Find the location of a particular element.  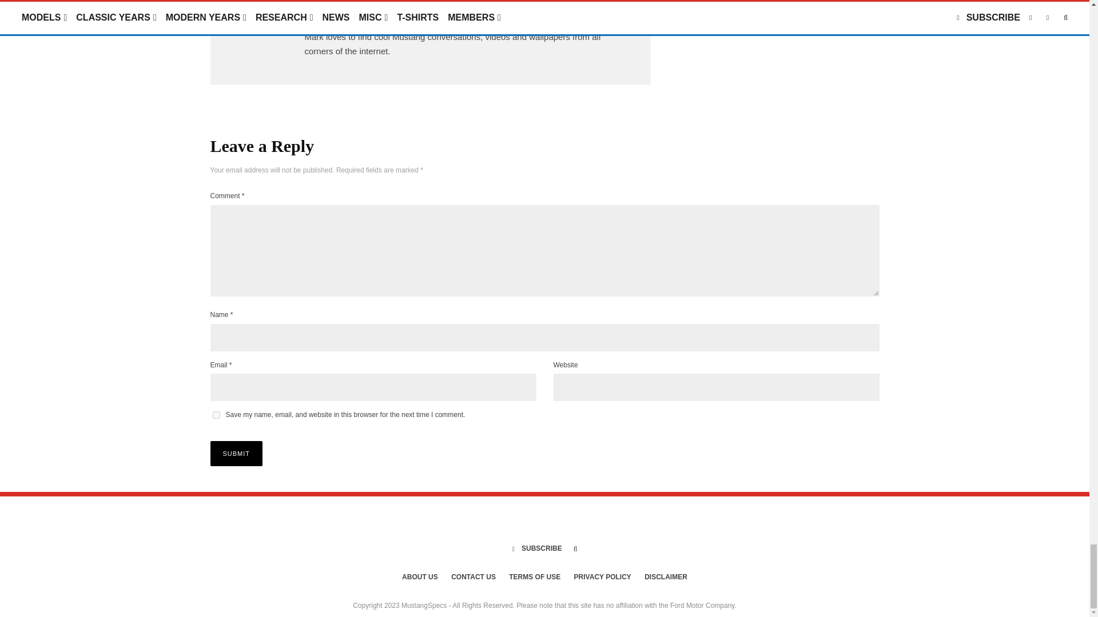

Submit is located at coordinates (237, 454).